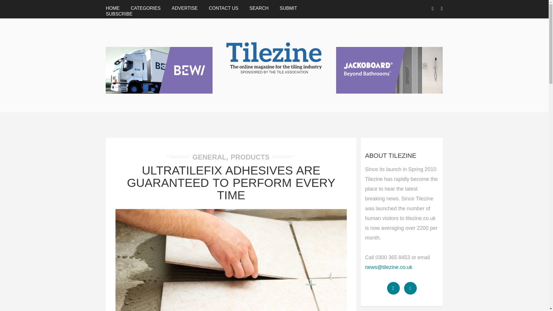  I want to click on SEARCH, so click(259, 8).